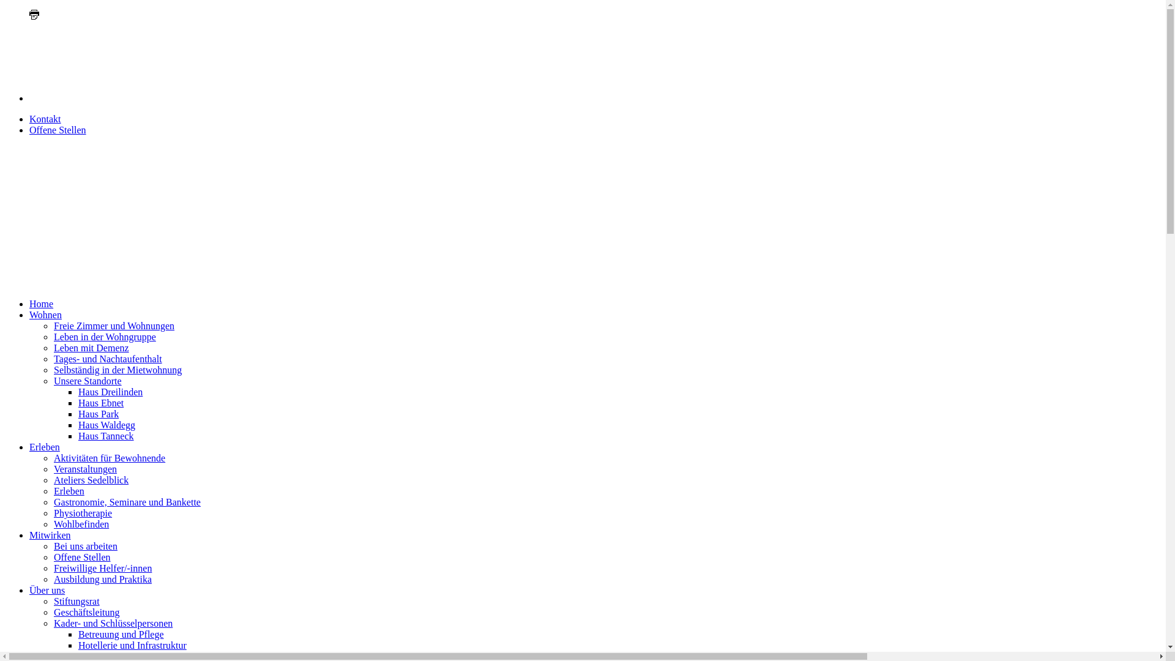  What do you see at coordinates (77, 601) in the screenshot?
I see `Stiftungsrat` at bounding box center [77, 601].